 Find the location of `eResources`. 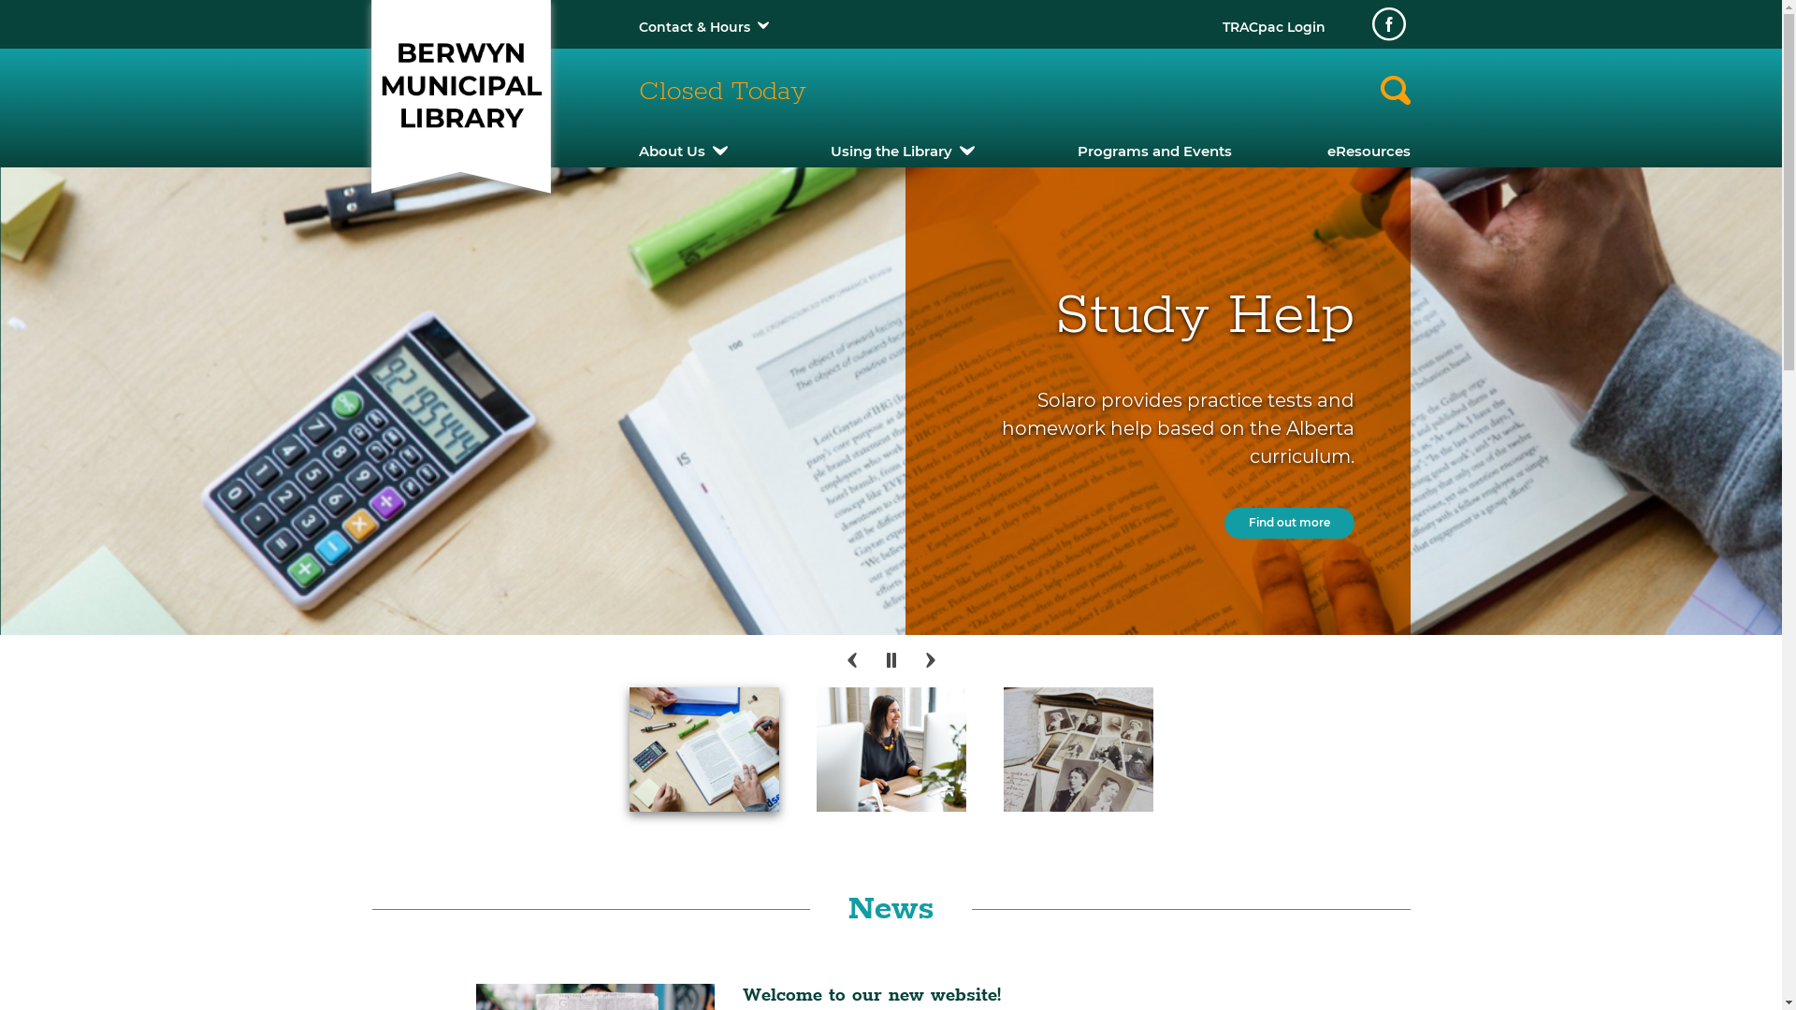

eResources is located at coordinates (1368, 151).